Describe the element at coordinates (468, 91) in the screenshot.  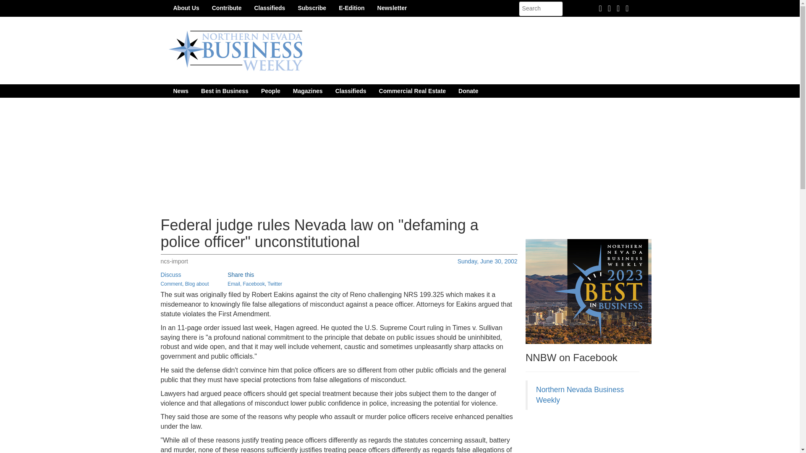
I see `Donate` at that location.